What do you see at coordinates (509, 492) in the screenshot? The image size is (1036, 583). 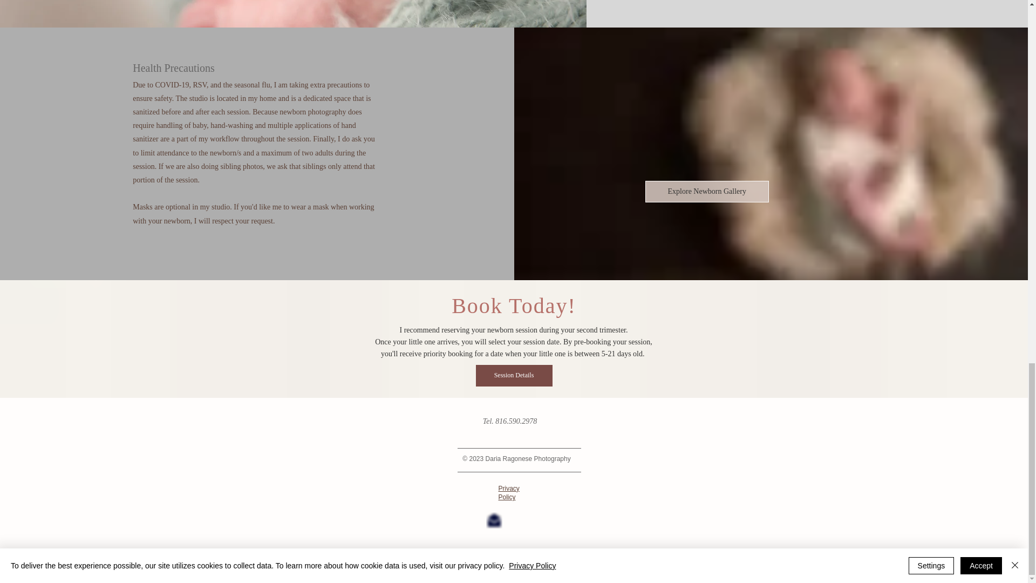 I see `Privacy Policy` at bounding box center [509, 492].